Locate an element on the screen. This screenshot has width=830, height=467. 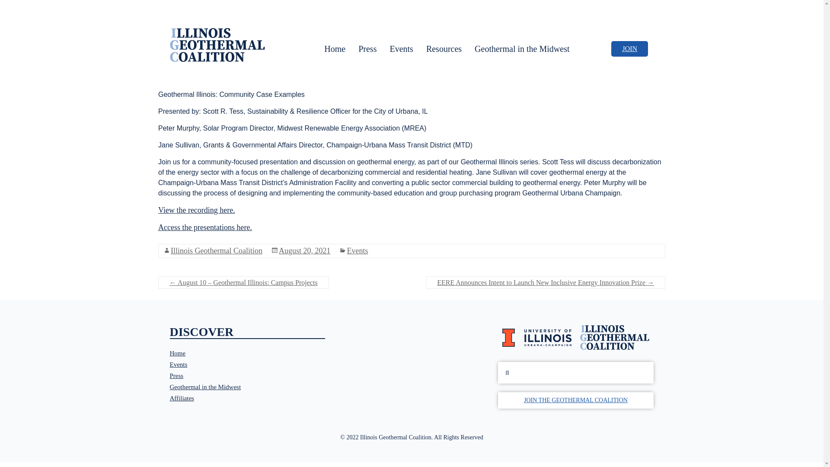
Press is located at coordinates (247, 376).